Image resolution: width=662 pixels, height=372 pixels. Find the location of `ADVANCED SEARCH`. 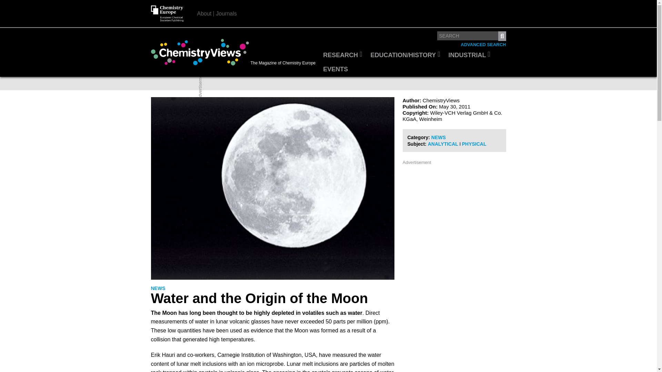

ADVANCED SEARCH is located at coordinates (483, 45).